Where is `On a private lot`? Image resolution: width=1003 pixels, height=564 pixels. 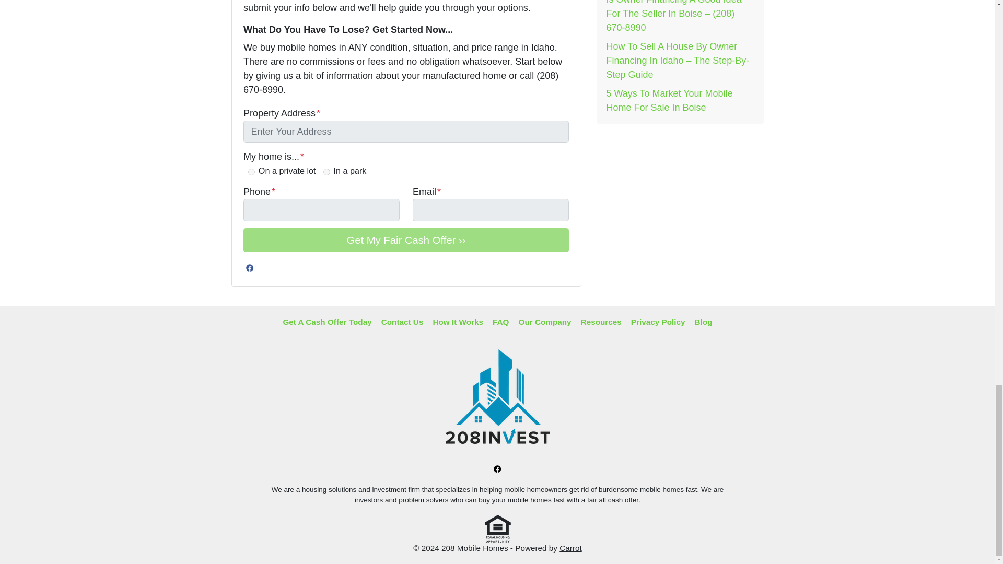
On a private lot is located at coordinates (251, 171).